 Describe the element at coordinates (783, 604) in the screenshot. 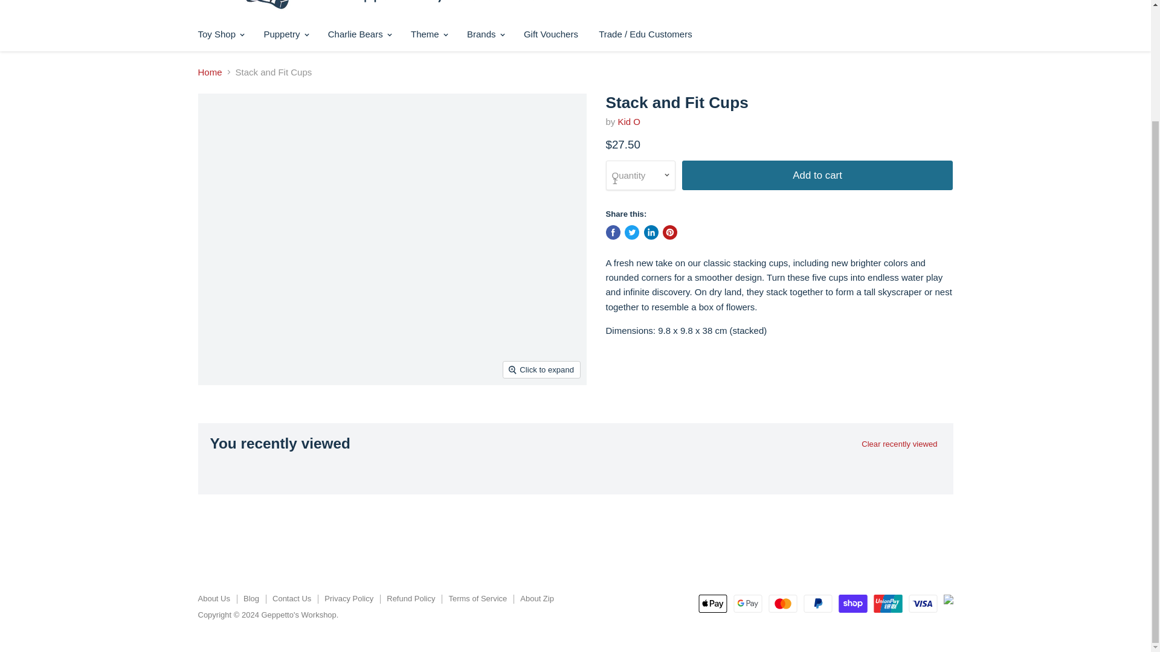

I see `Mastercard` at that location.